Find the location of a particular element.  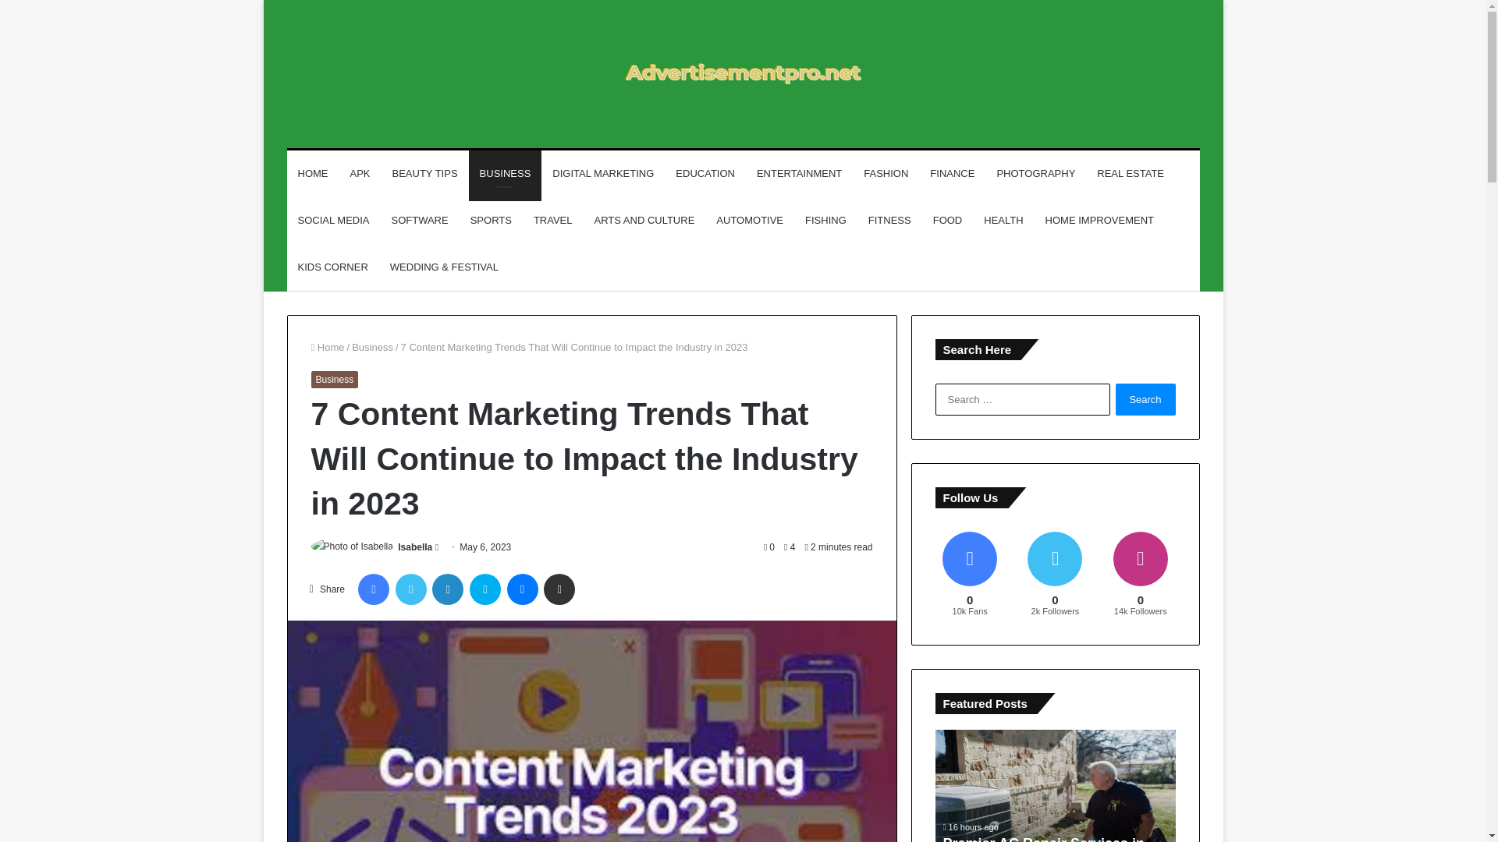

FINANCE is located at coordinates (952, 173).